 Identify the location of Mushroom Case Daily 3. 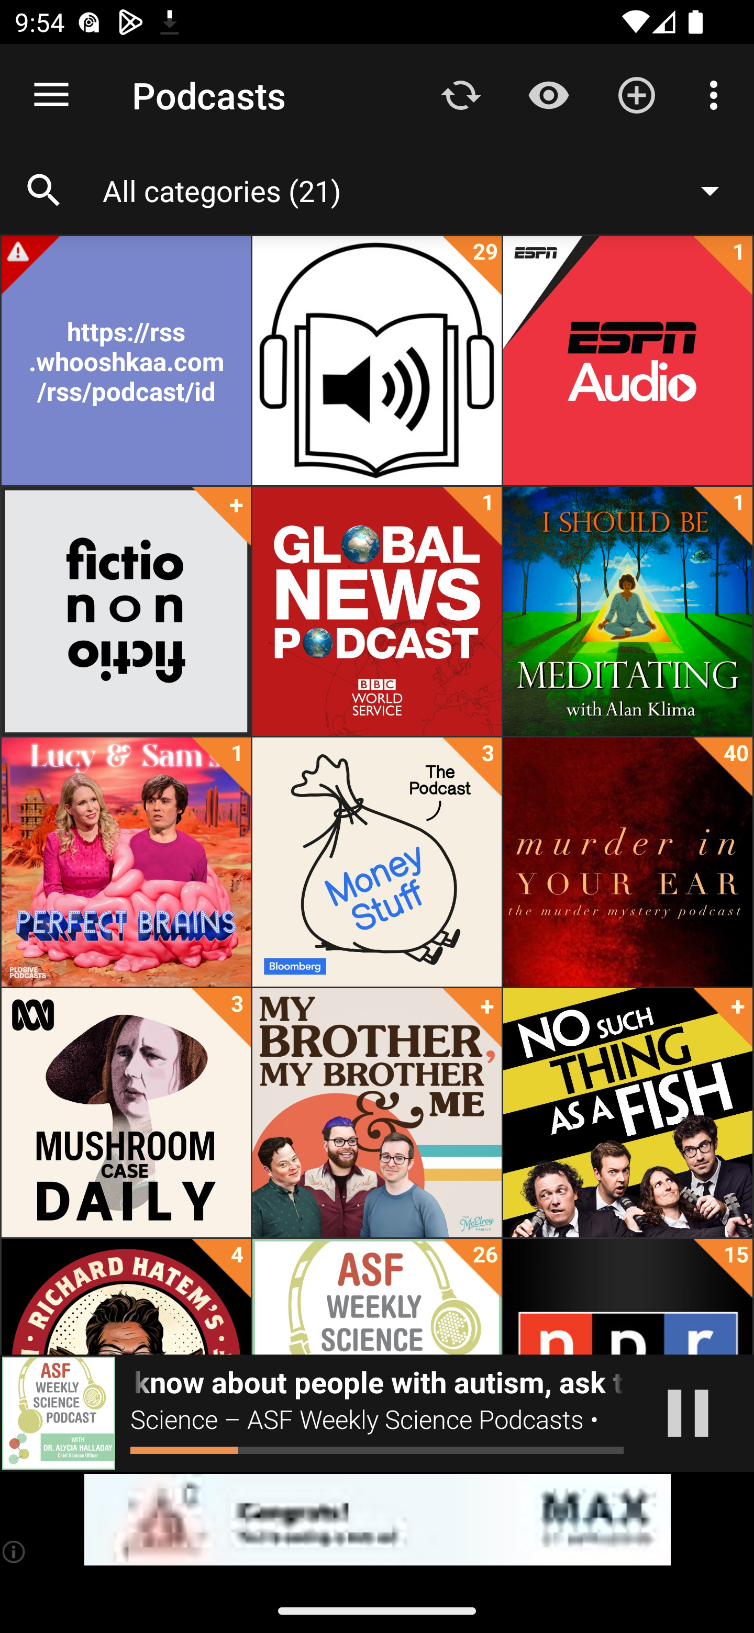
(126, 1113).